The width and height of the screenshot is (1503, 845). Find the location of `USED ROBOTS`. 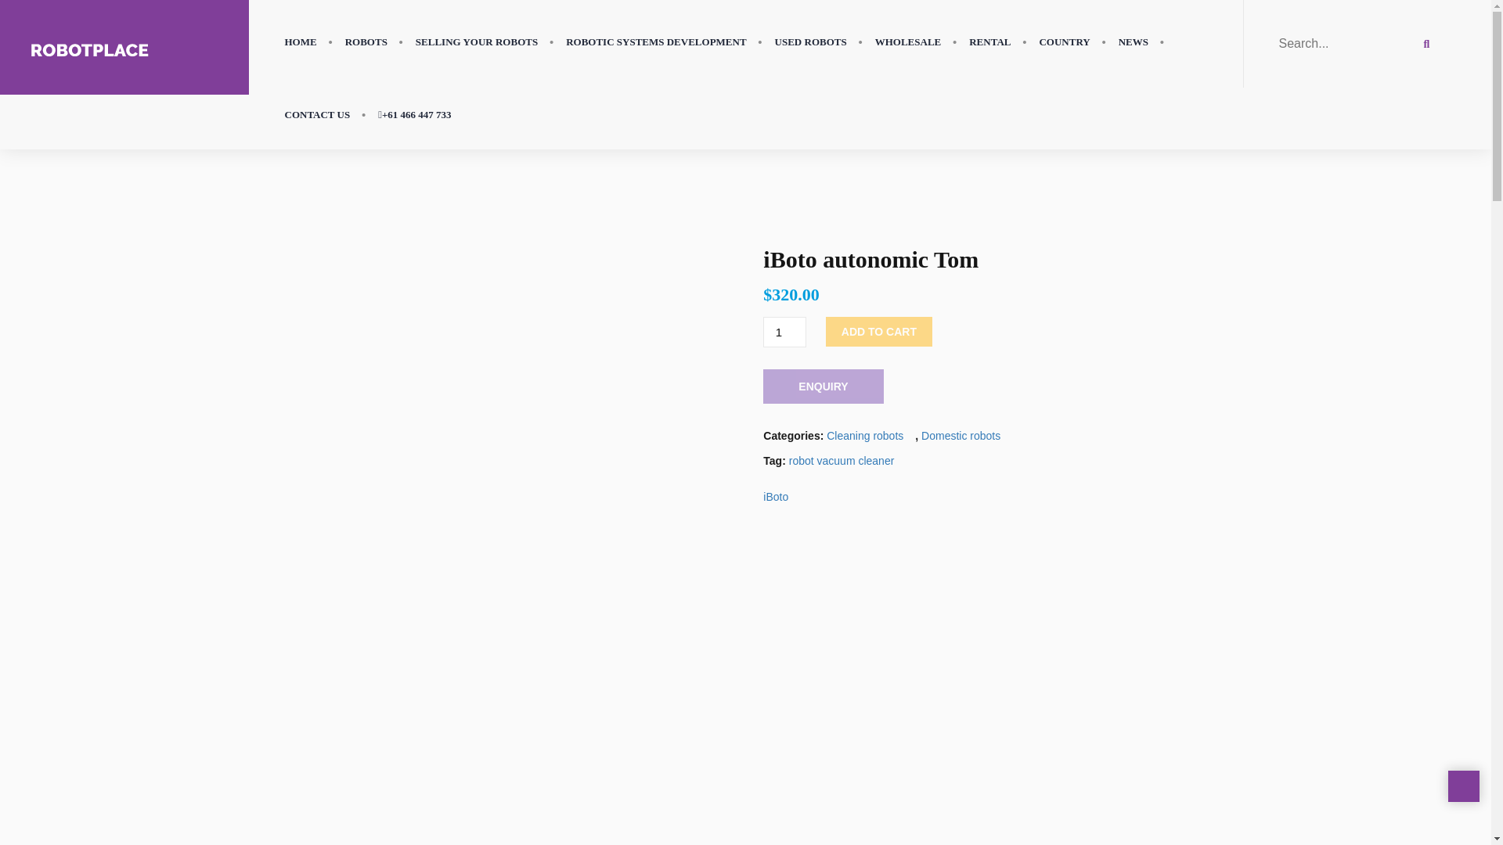

USED ROBOTS is located at coordinates (811, 42).